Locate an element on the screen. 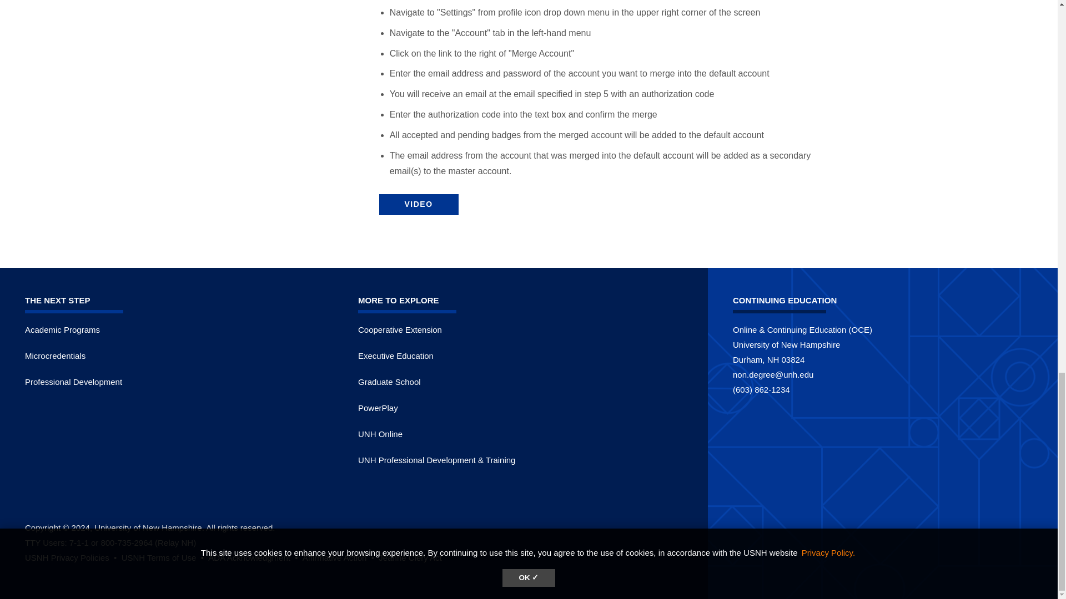  PowerPlay is located at coordinates (378, 408).